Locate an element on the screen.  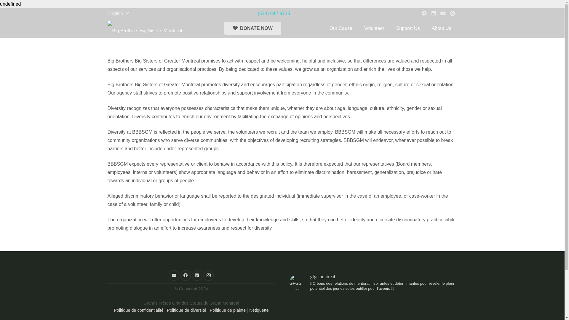
Support Us is located at coordinates (408, 28).